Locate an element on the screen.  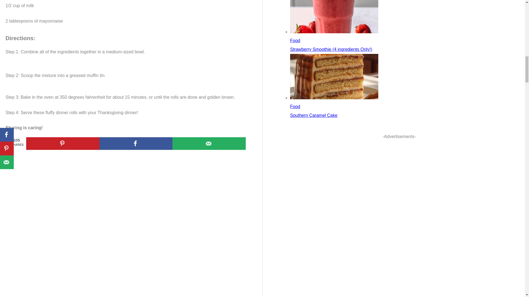
Save to Pinterest is located at coordinates (63, 144).